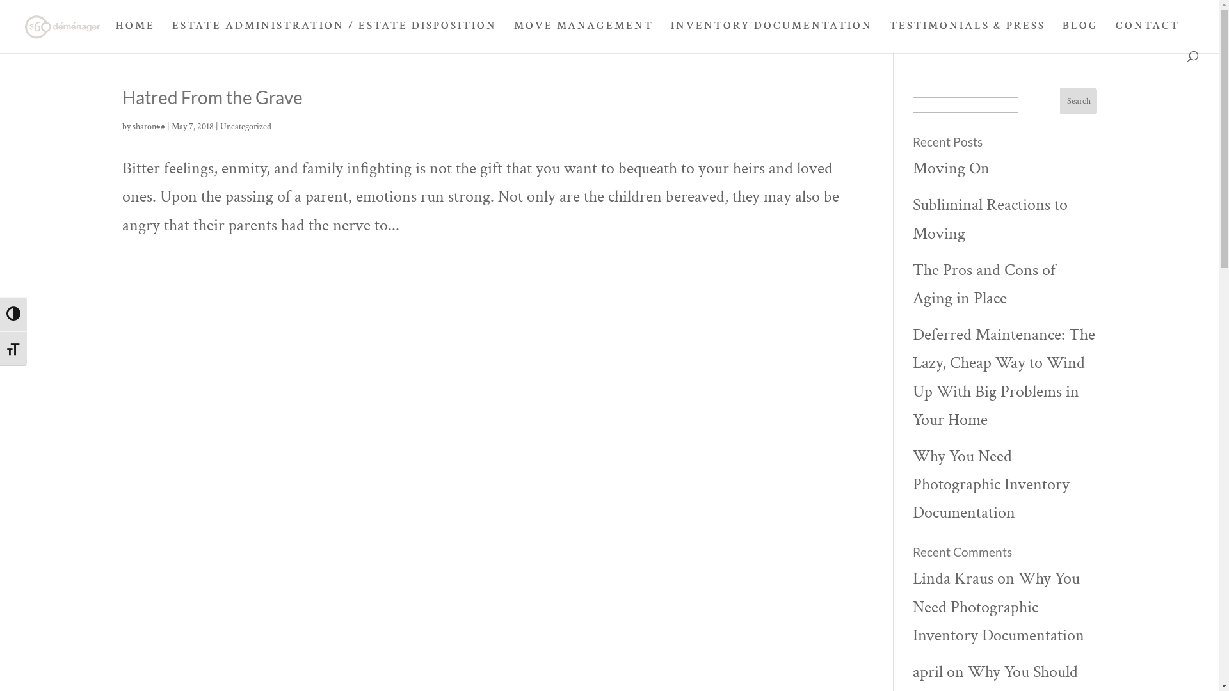 The image size is (1229, 691). I want to click on HOME, so click(136, 36).